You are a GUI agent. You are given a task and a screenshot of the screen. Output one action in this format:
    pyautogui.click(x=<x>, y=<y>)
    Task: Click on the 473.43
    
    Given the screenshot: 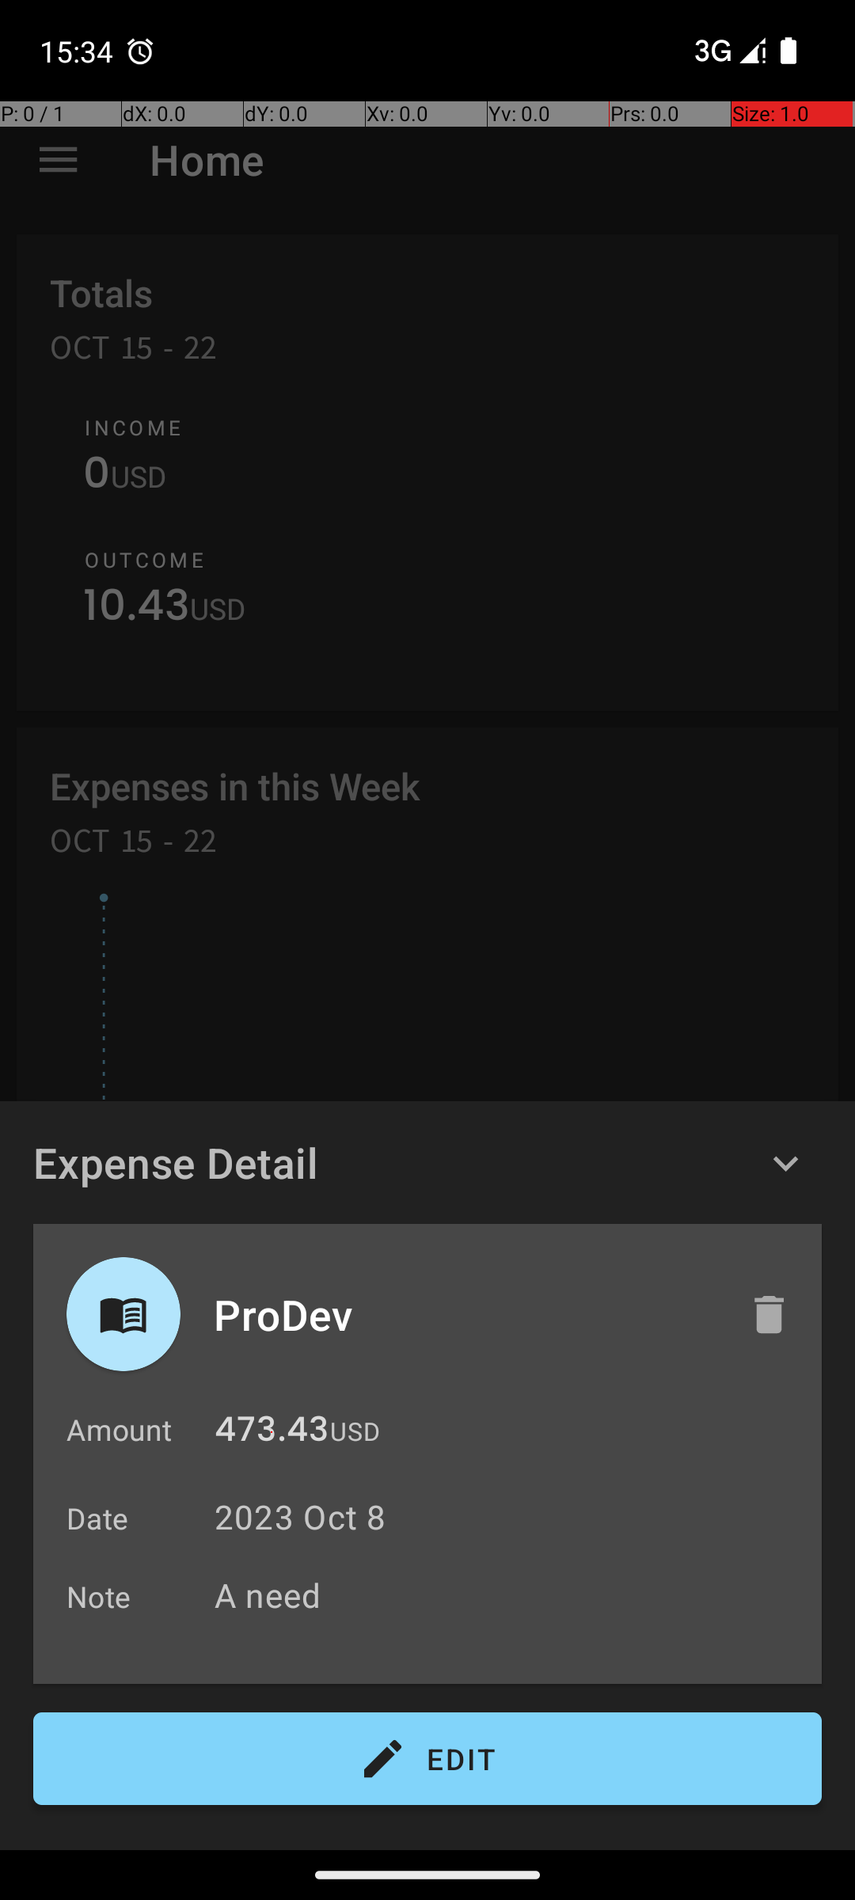 What is the action you would take?
    pyautogui.click(x=272, y=1433)
    